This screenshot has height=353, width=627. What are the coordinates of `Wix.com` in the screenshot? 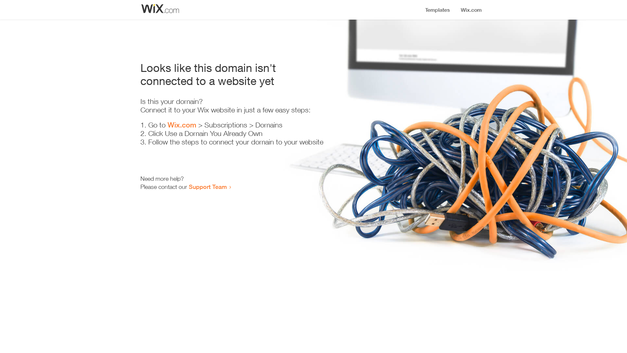 It's located at (182, 125).